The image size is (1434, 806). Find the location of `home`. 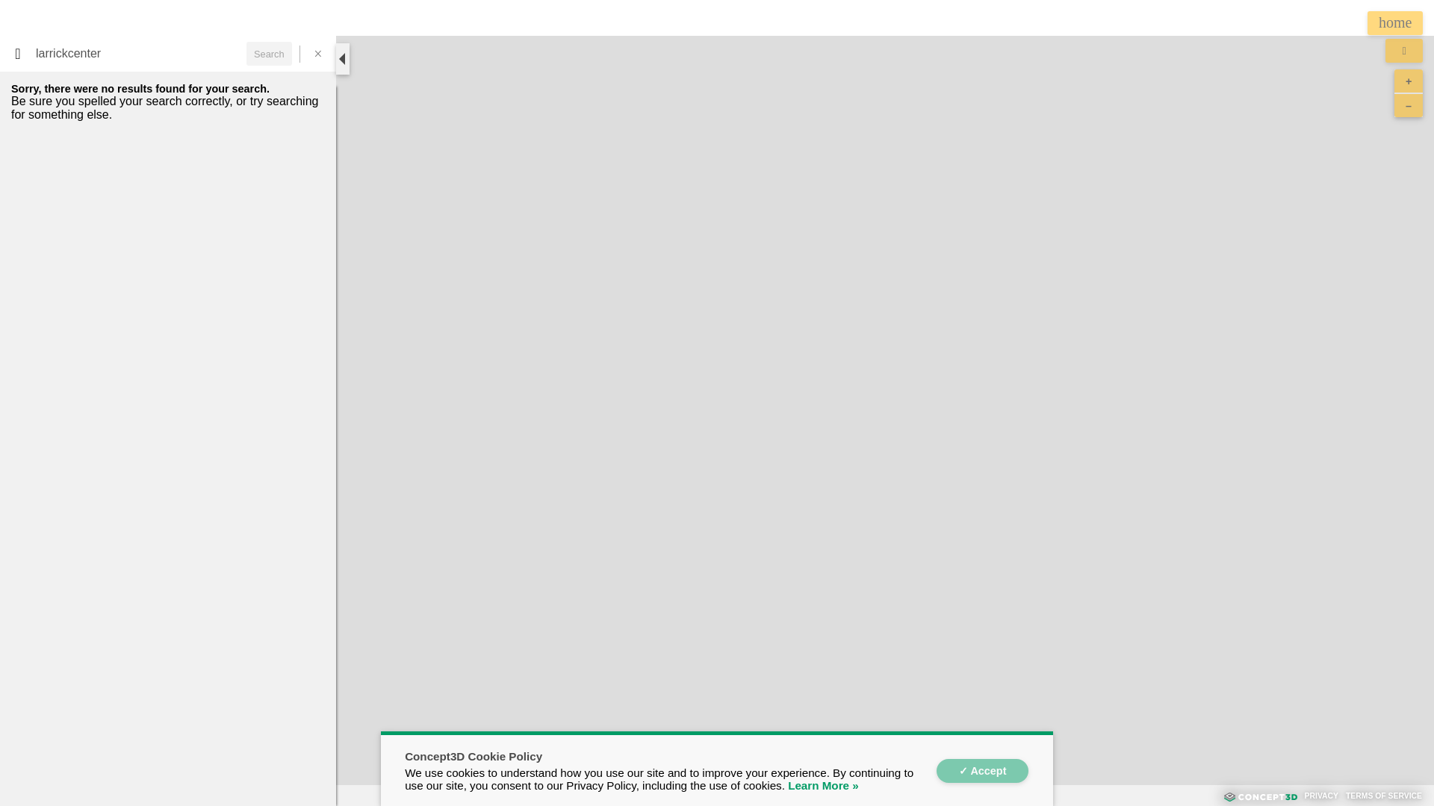

home is located at coordinates (1395, 23).